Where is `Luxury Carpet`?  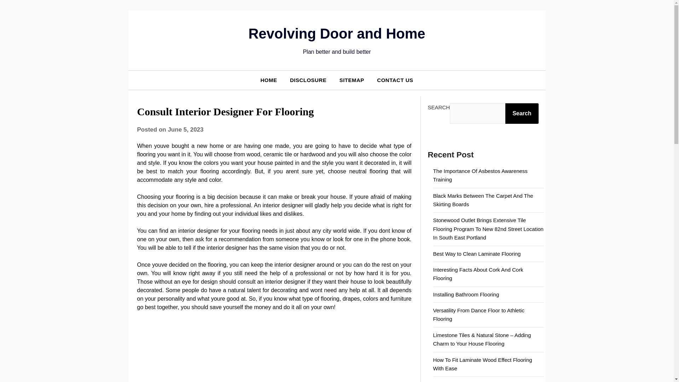
Luxury Carpet is located at coordinates (449, 381).